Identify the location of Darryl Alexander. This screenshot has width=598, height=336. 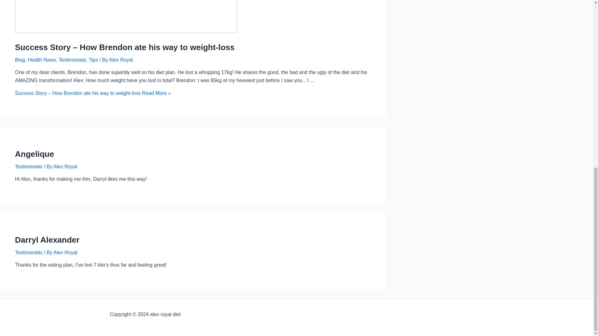
(47, 240).